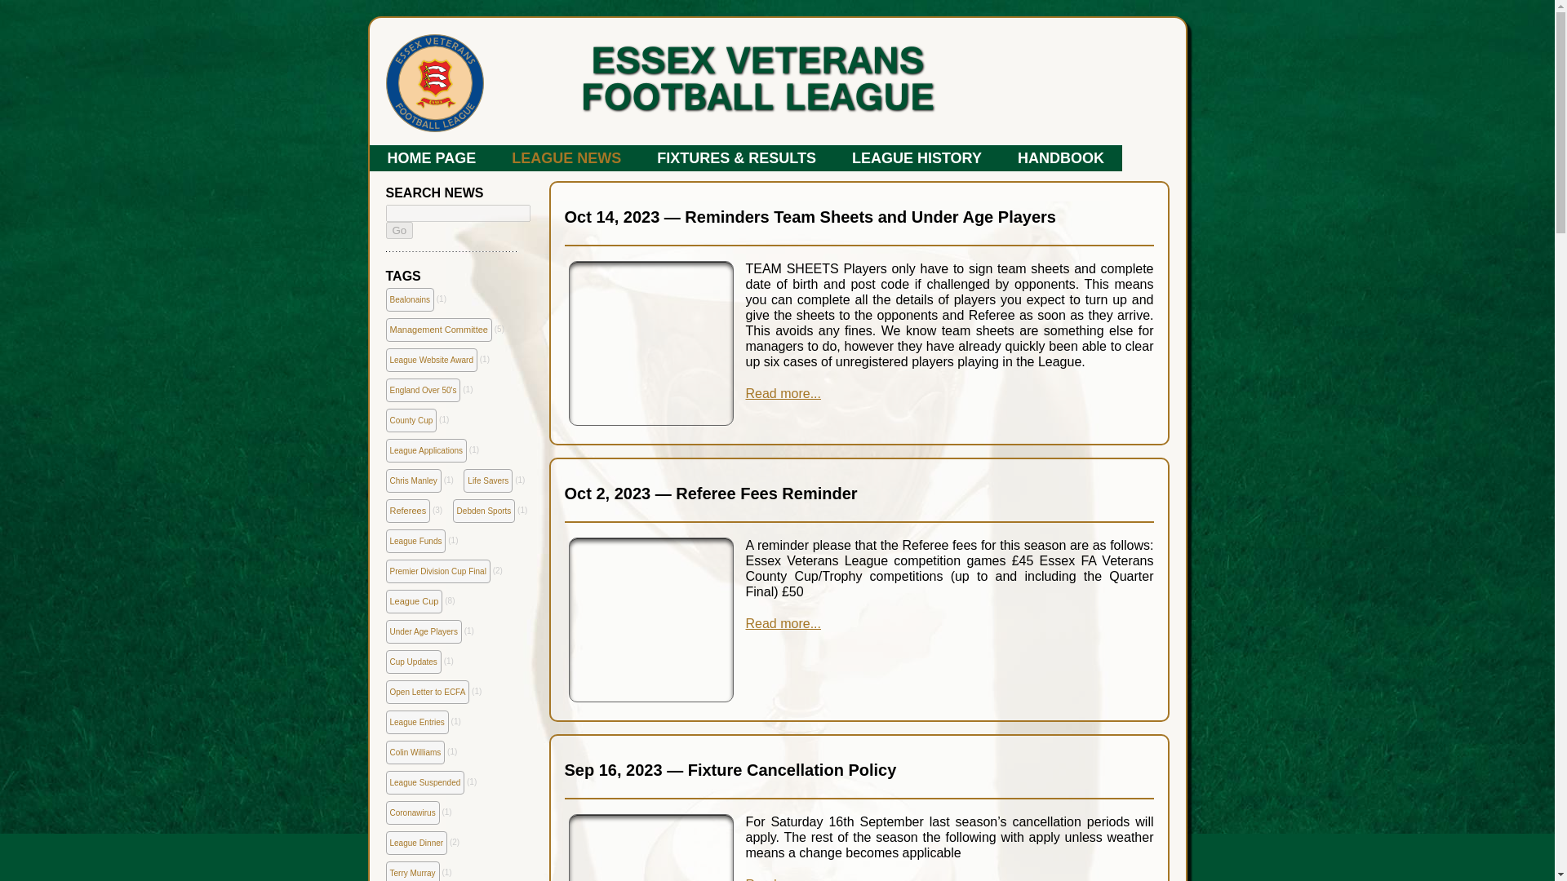 The image size is (1567, 881). What do you see at coordinates (488, 480) in the screenshot?
I see `Life Savers` at bounding box center [488, 480].